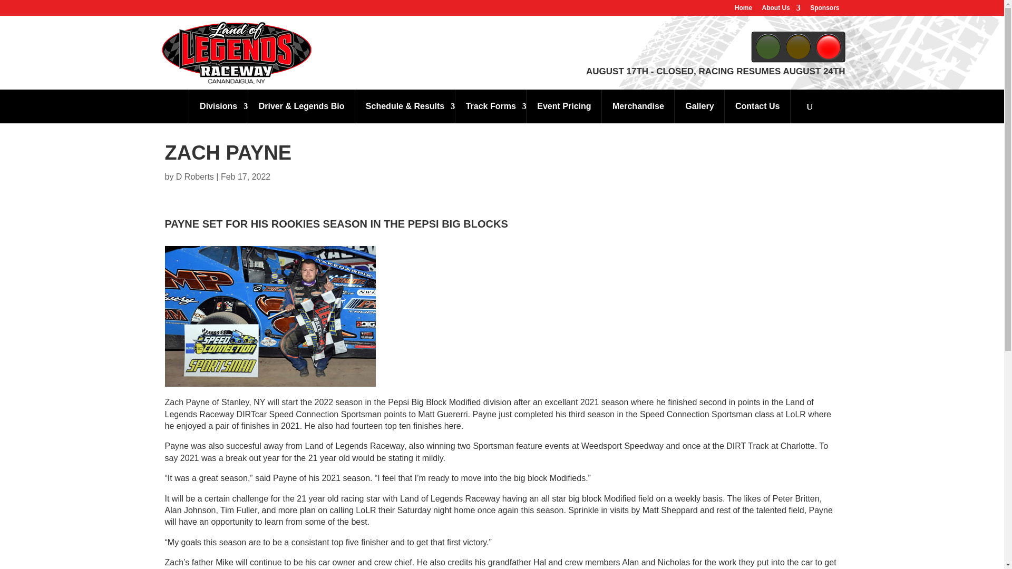 Image resolution: width=1012 pixels, height=569 pixels. I want to click on Merchandise, so click(638, 106).